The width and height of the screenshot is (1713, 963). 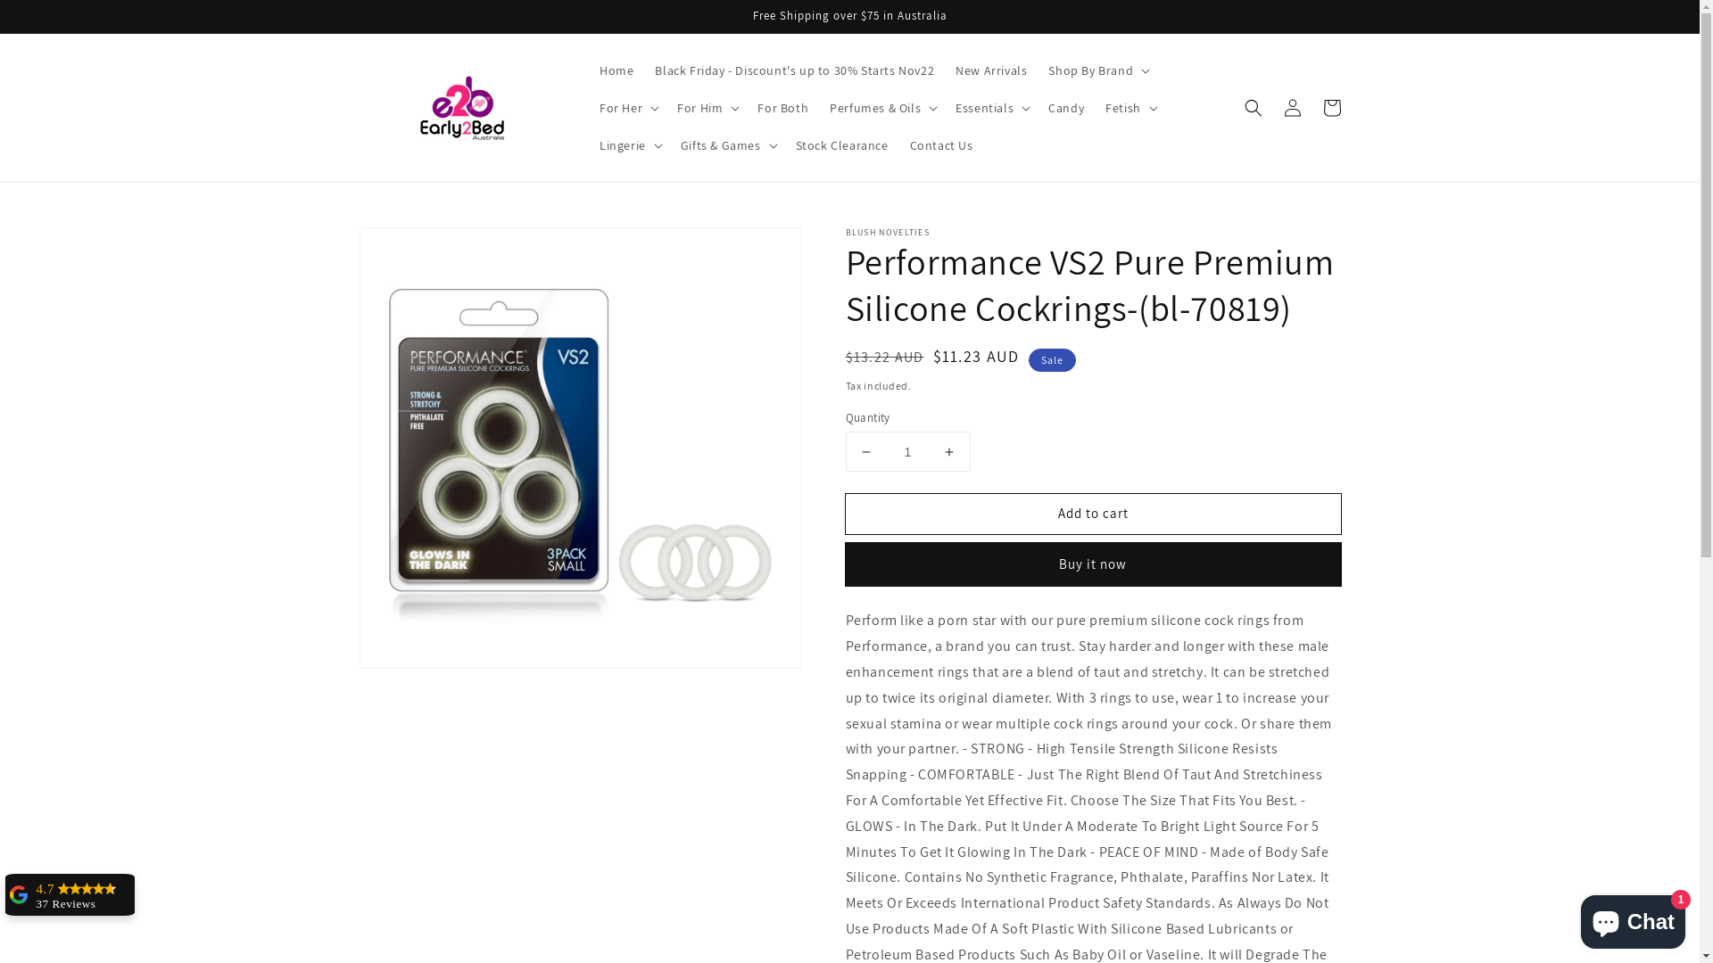 What do you see at coordinates (991, 70) in the screenshot?
I see `New Arrivals` at bounding box center [991, 70].